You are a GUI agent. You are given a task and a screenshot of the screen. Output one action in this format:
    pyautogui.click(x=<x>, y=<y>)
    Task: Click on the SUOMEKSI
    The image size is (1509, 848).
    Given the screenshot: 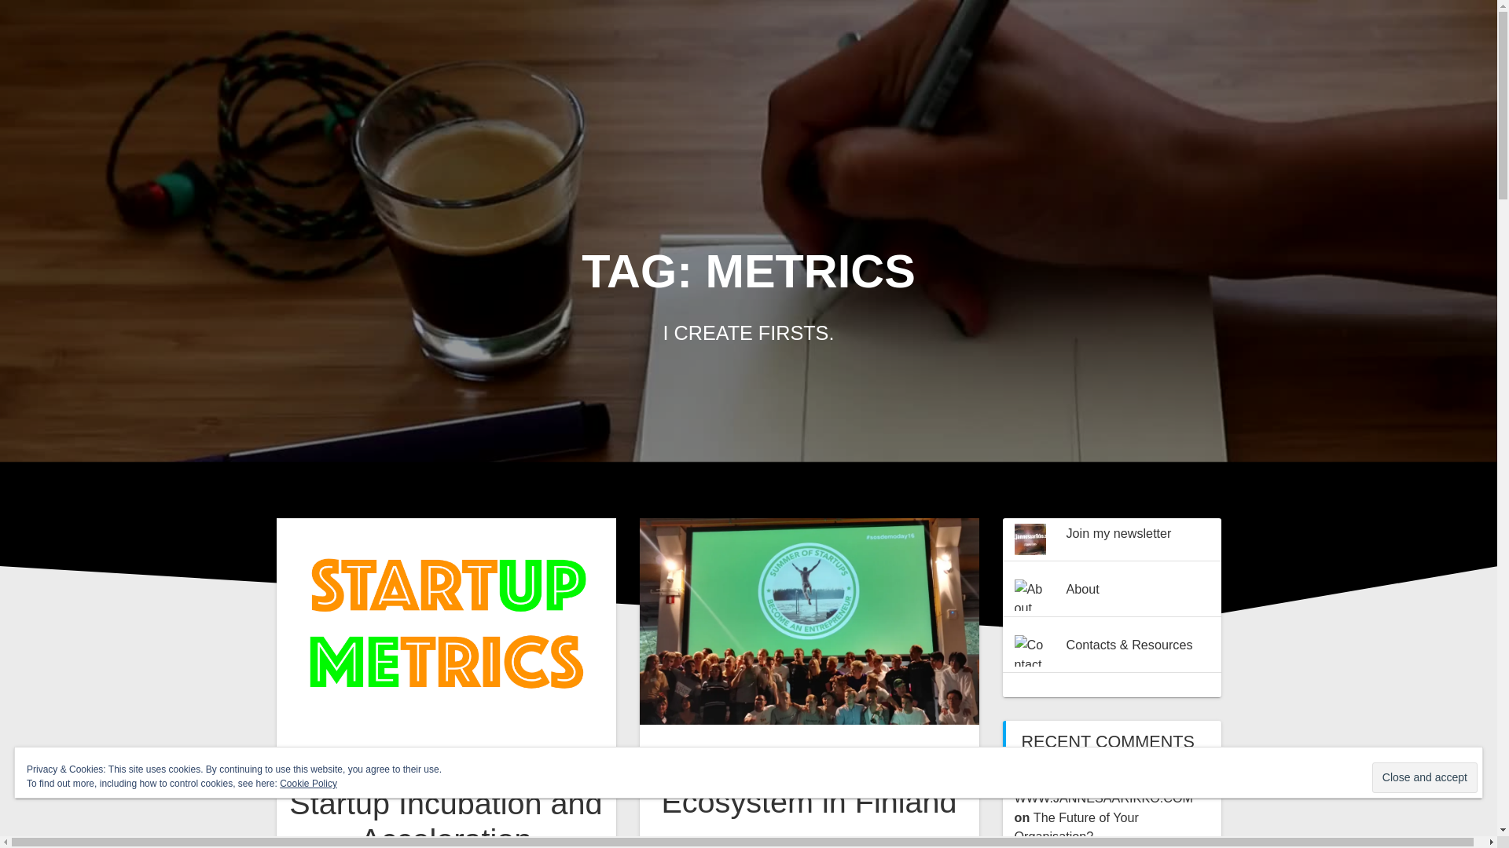 What is the action you would take?
    pyautogui.click(x=1360, y=108)
    